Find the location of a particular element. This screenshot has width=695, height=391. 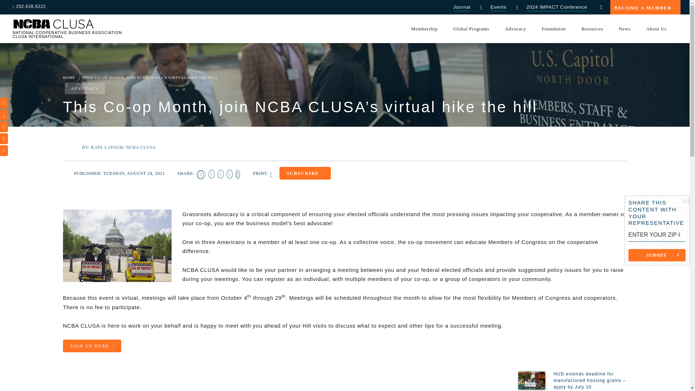

Membership is located at coordinates (424, 28).